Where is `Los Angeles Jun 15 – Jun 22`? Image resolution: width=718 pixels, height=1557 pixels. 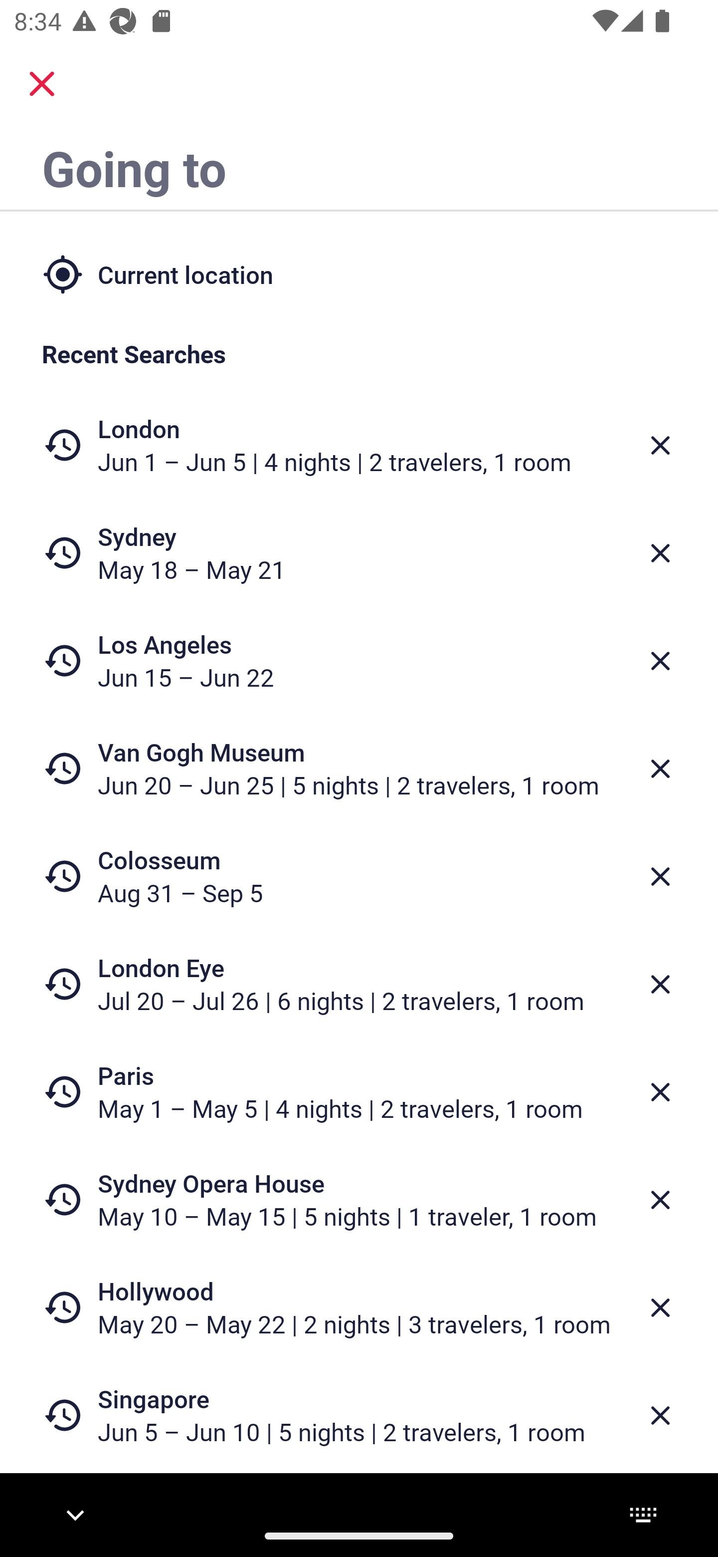
Los Angeles Jun 15 – Jun 22 is located at coordinates (359, 661).